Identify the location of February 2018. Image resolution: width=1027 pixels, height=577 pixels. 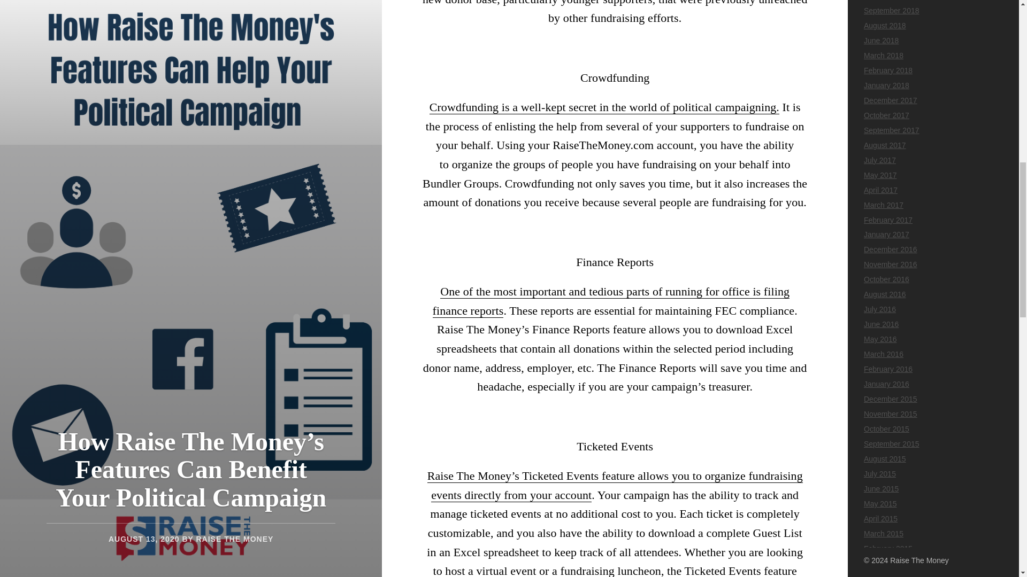
(888, 71).